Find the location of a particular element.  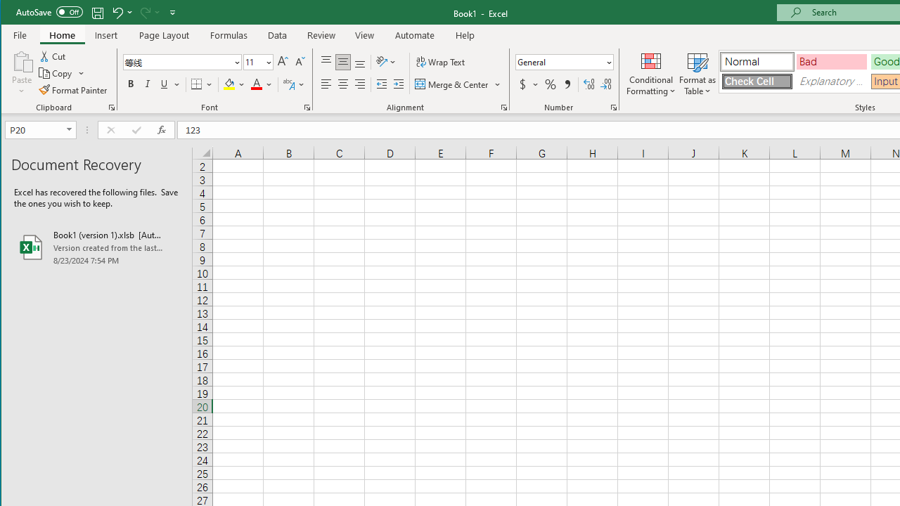

Insert Column or Bar Chart is located at coordinates (433, 55).